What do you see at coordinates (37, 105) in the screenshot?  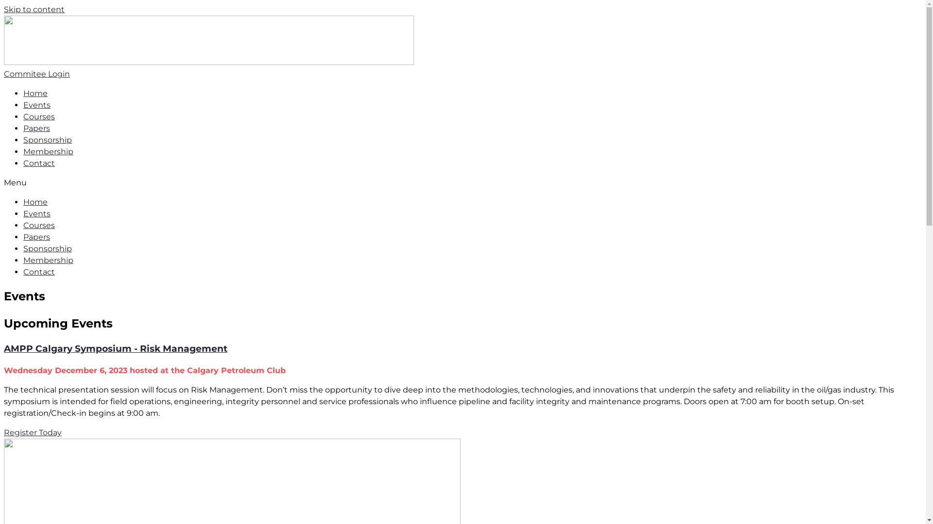 I see `Events` at bounding box center [37, 105].